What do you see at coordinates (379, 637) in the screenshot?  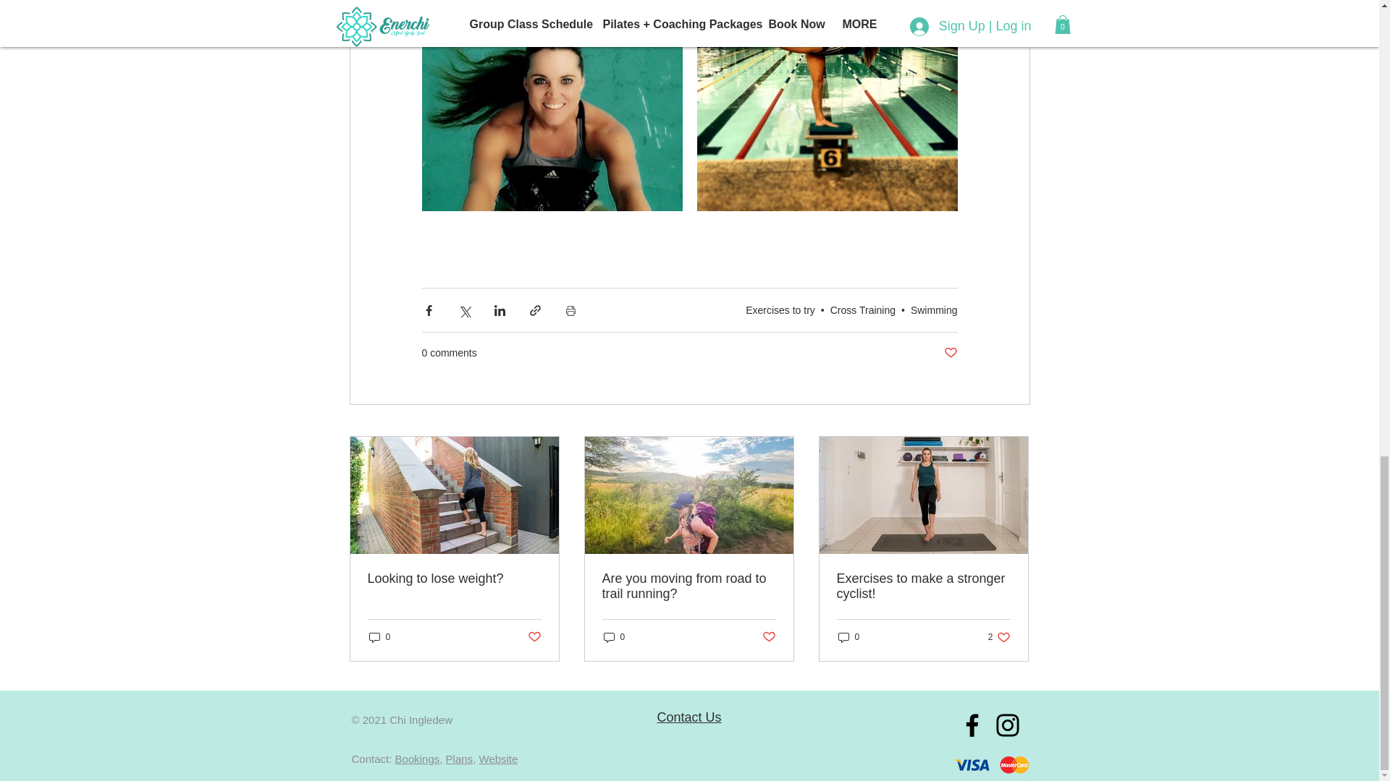 I see `0` at bounding box center [379, 637].